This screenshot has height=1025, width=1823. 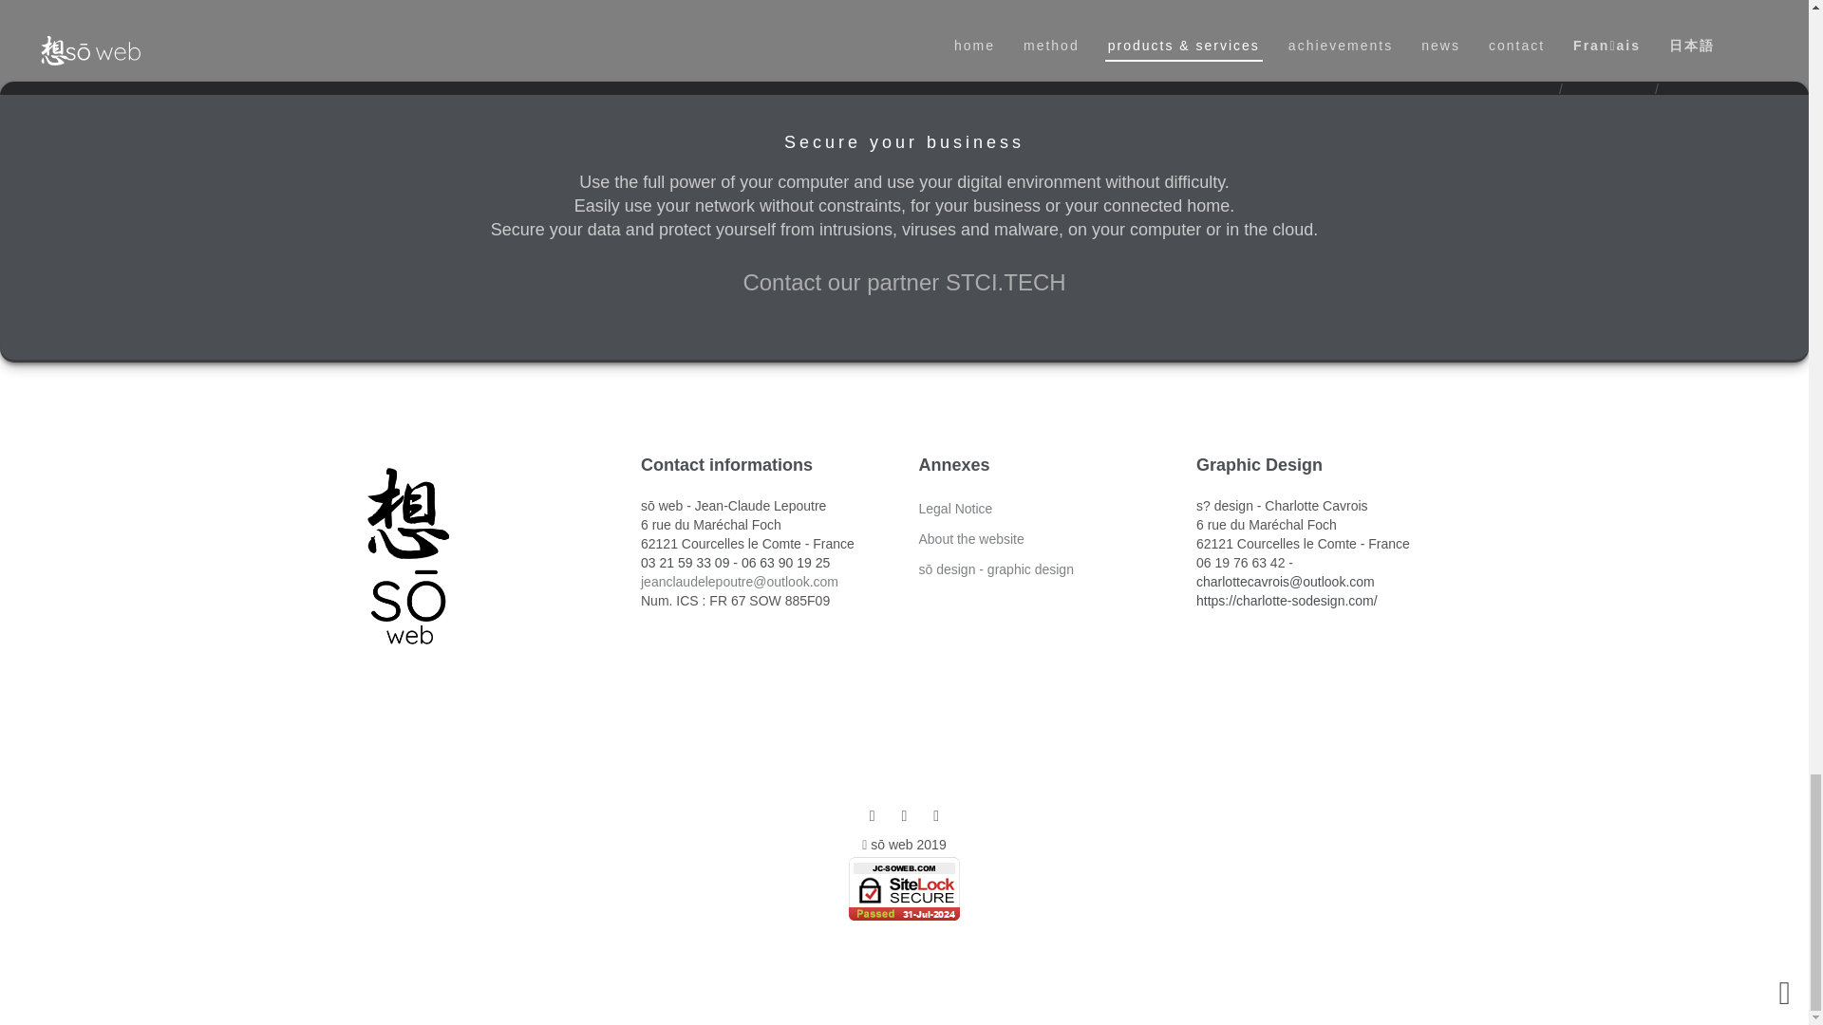 What do you see at coordinates (686, 562) in the screenshot?
I see `03 21 59 33 09` at bounding box center [686, 562].